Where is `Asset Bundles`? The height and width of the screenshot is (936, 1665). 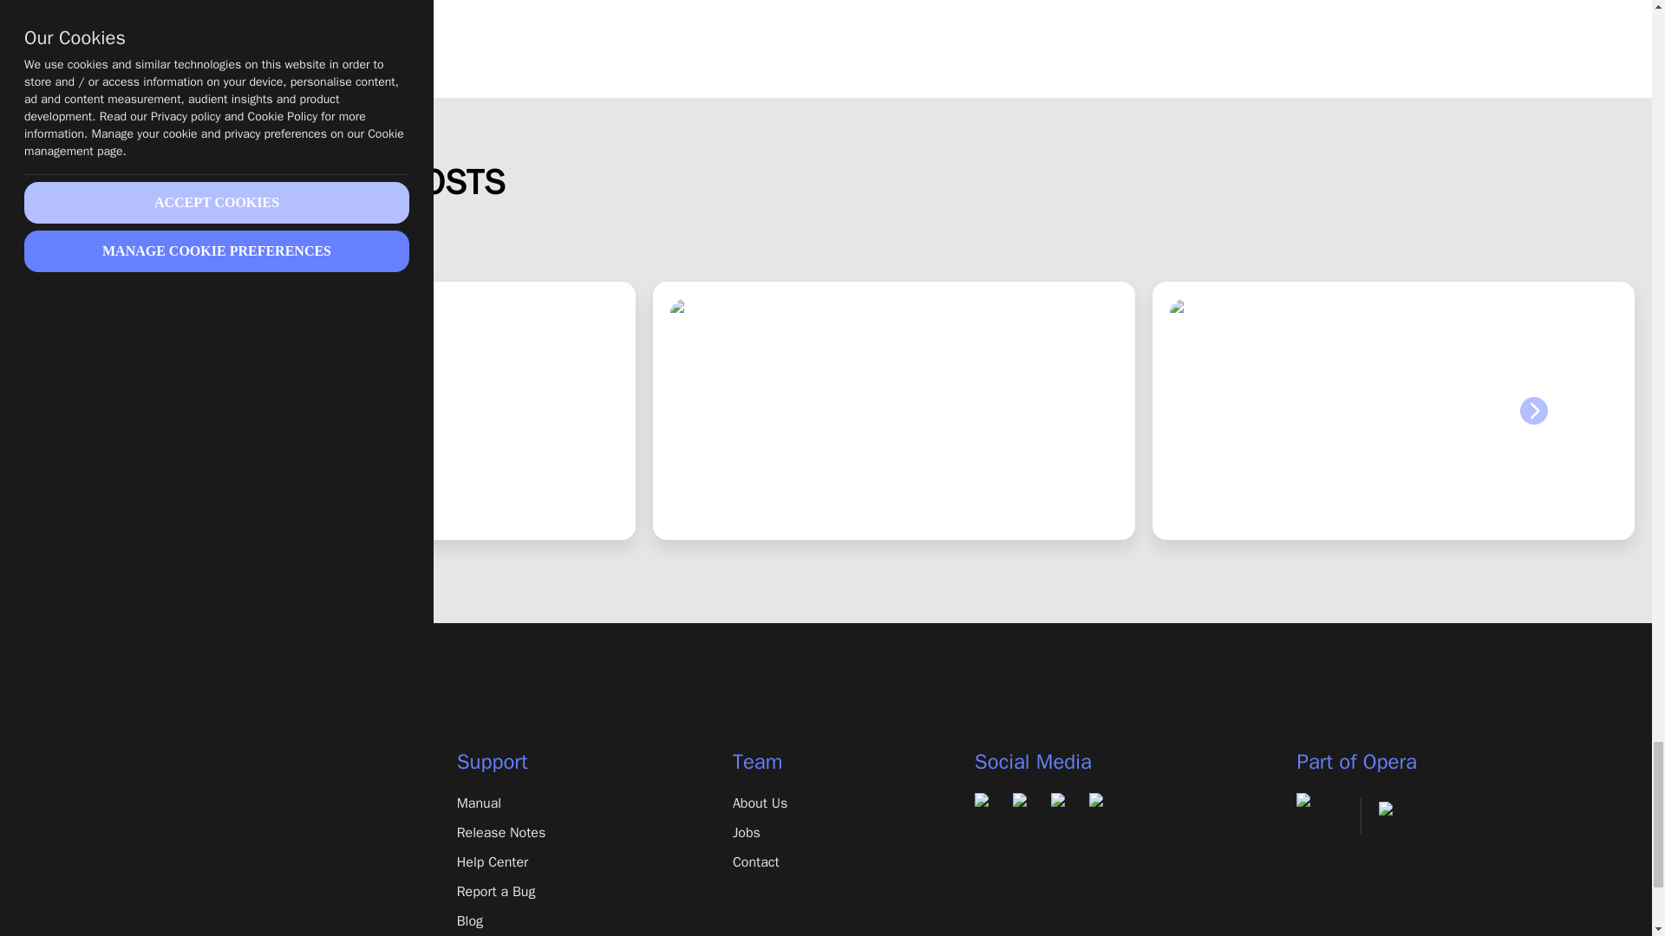 Asset Bundles is located at coordinates (215, 920).